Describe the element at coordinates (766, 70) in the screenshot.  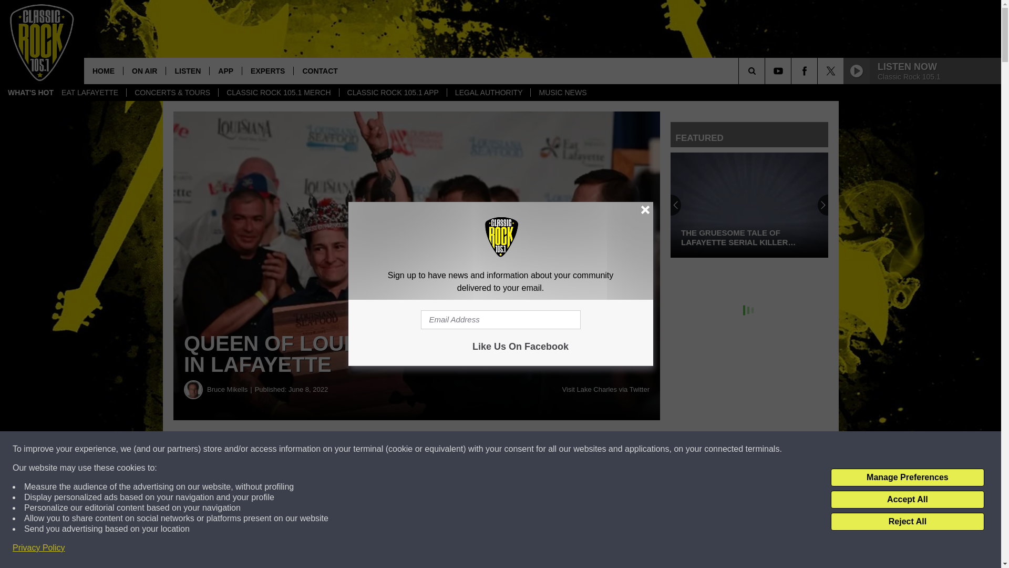
I see `SEARCH` at that location.